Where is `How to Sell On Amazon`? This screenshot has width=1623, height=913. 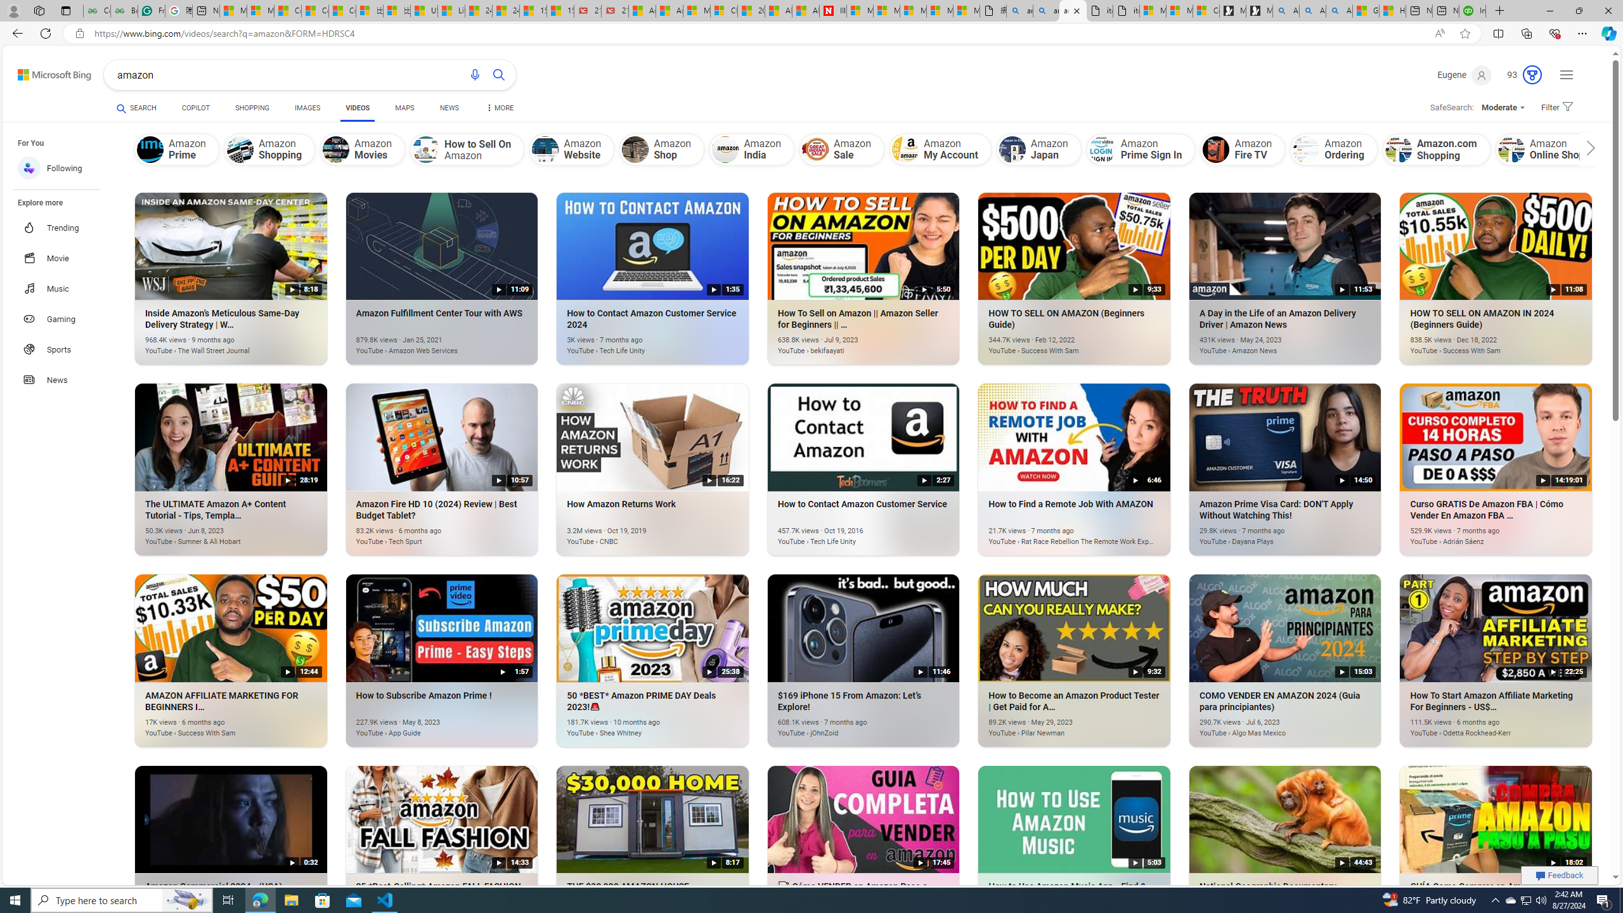
How to Sell On Amazon is located at coordinates (467, 150).